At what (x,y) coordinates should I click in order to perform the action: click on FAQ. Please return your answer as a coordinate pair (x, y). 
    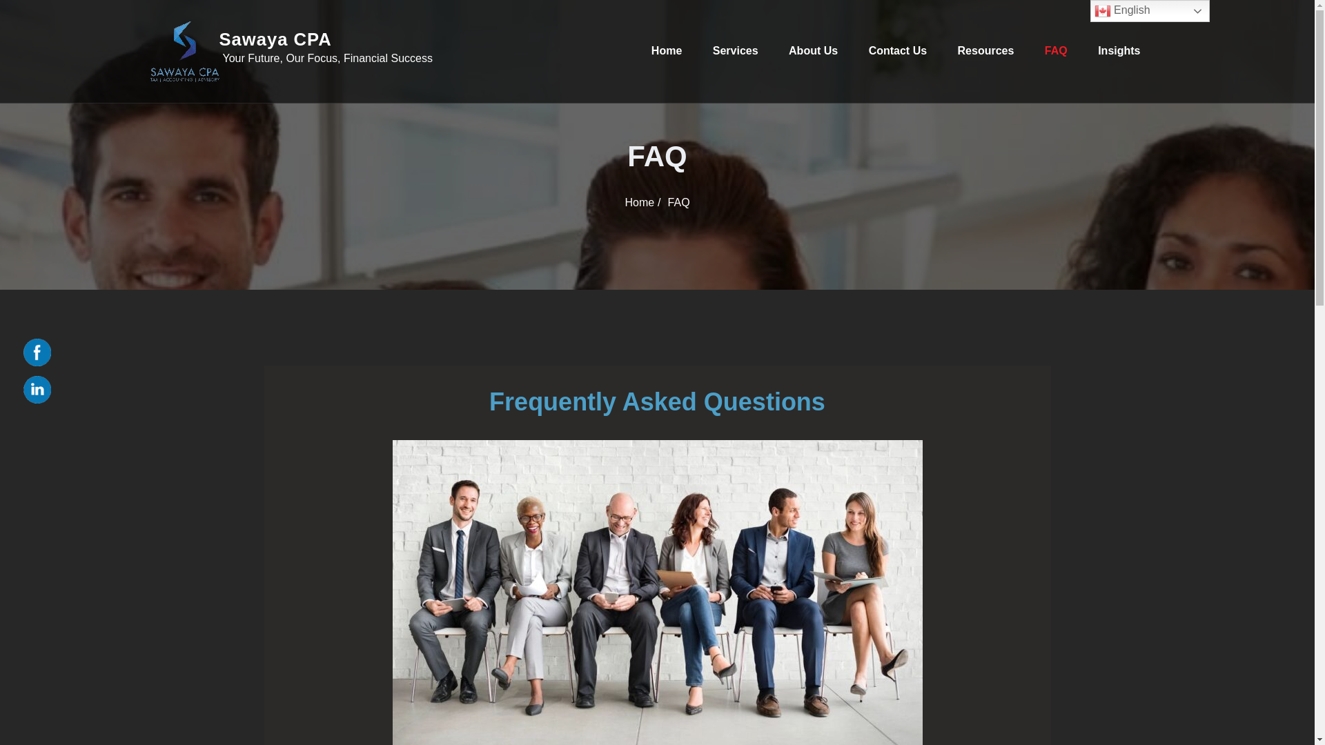
    Looking at the image, I should click on (1056, 50).